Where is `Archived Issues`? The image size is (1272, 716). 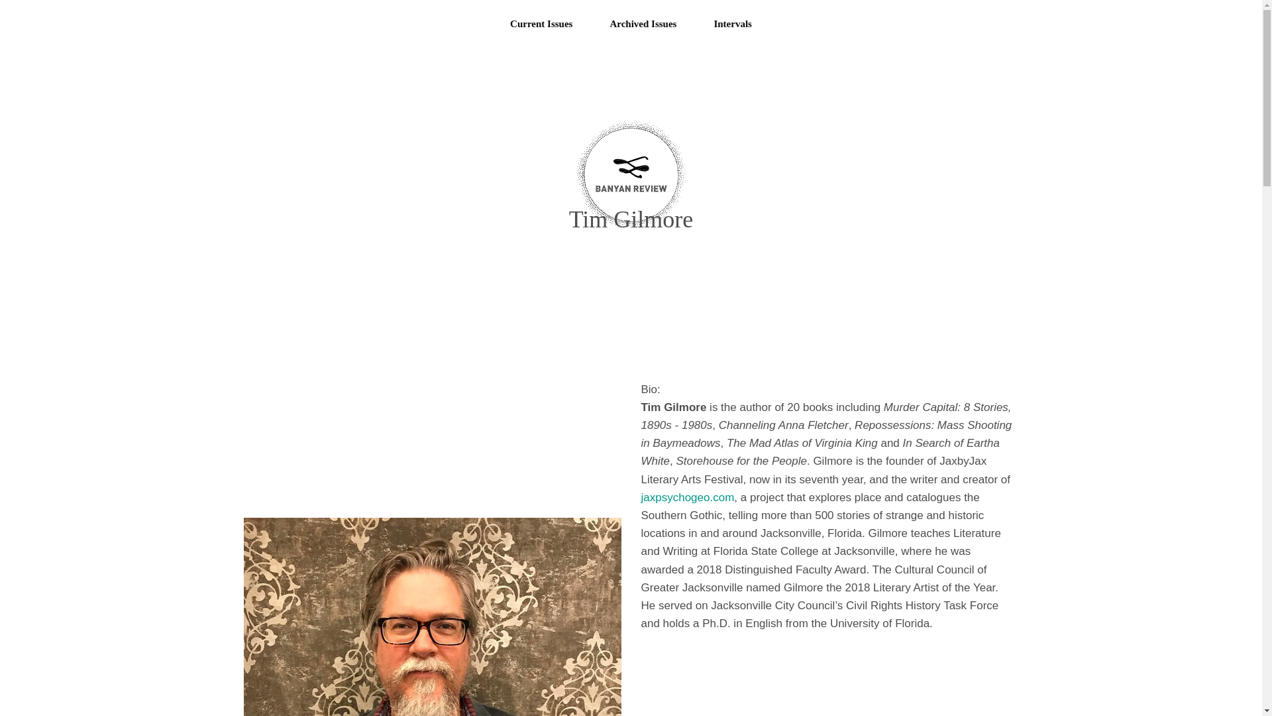
Archived Issues is located at coordinates (643, 23).